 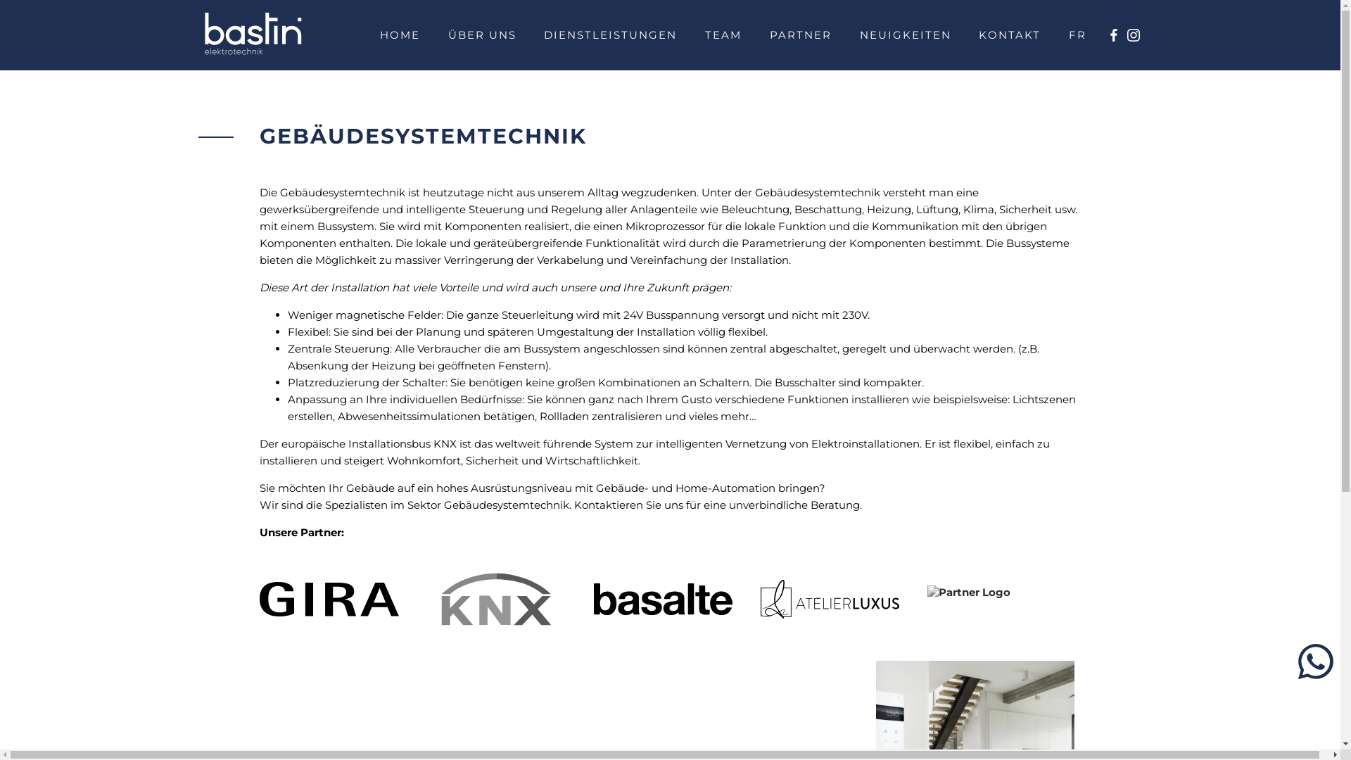 What do you see at coordinates (400, 35) in the screenshot?
I see `HOME` at bounding box center [400, 35].